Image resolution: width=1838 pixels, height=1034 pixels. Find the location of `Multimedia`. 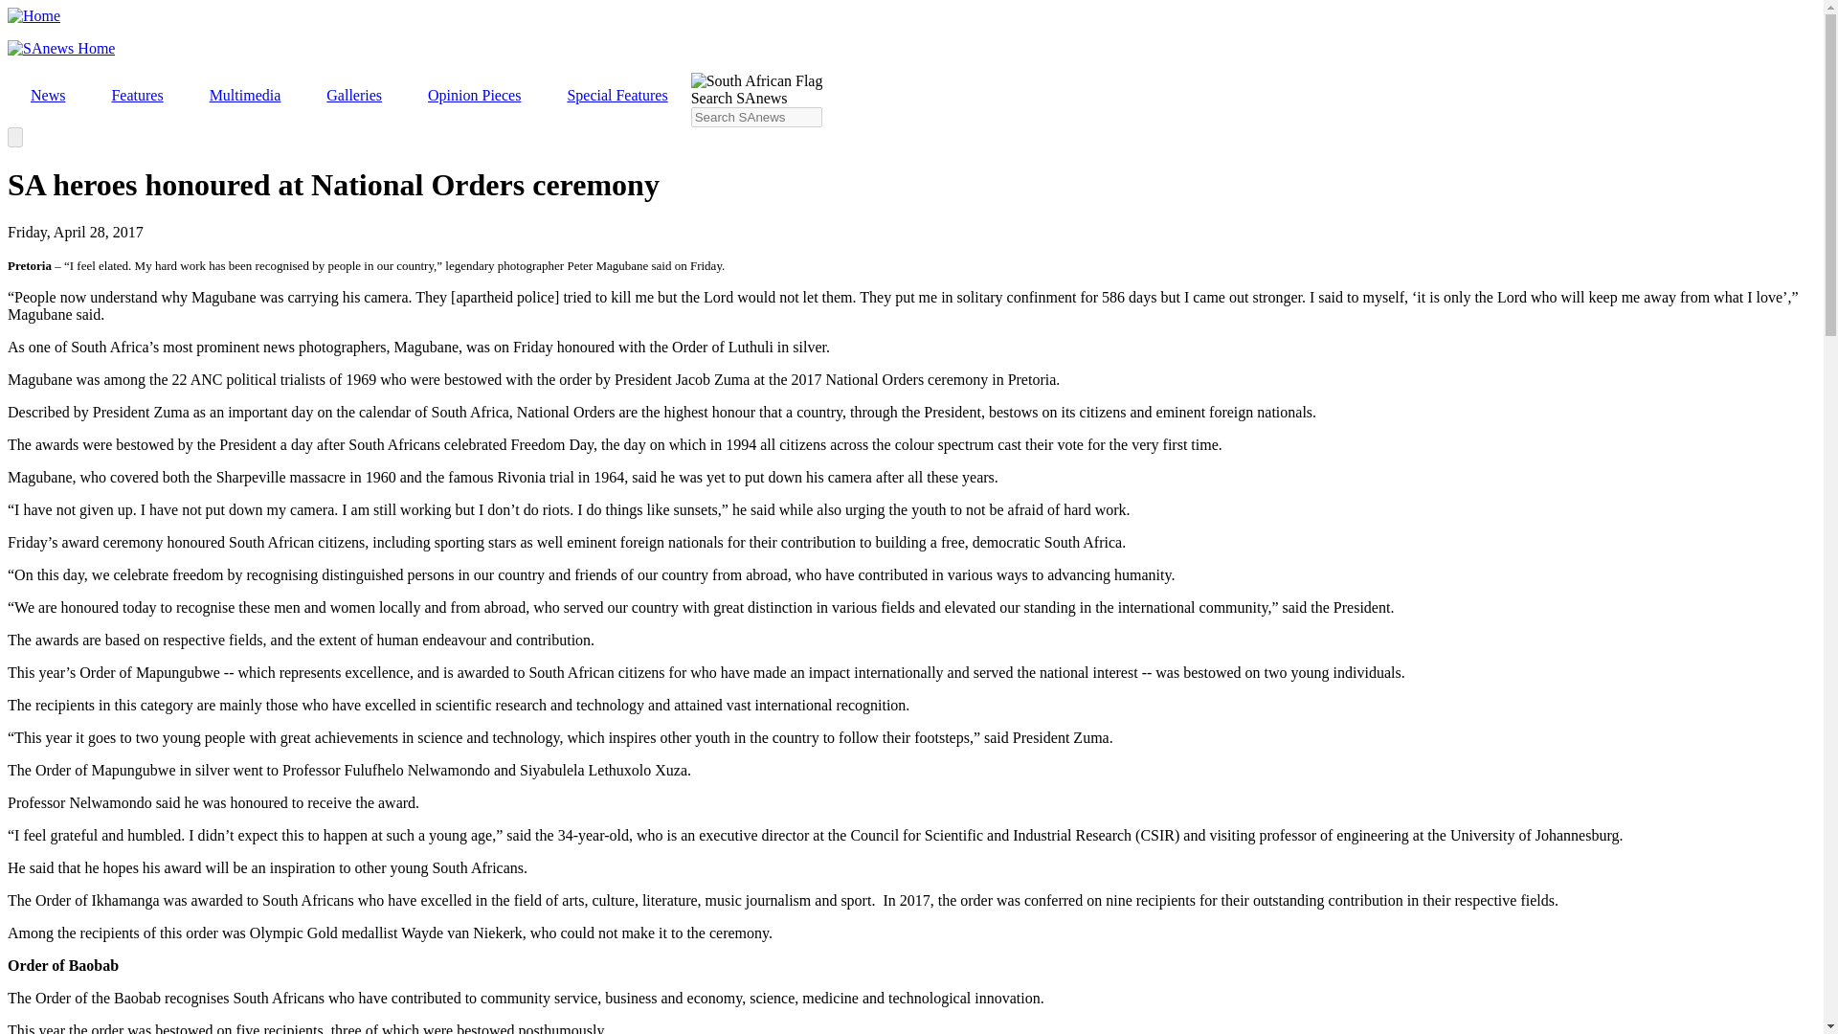

Multimedia is located at coordinates (245, 96).